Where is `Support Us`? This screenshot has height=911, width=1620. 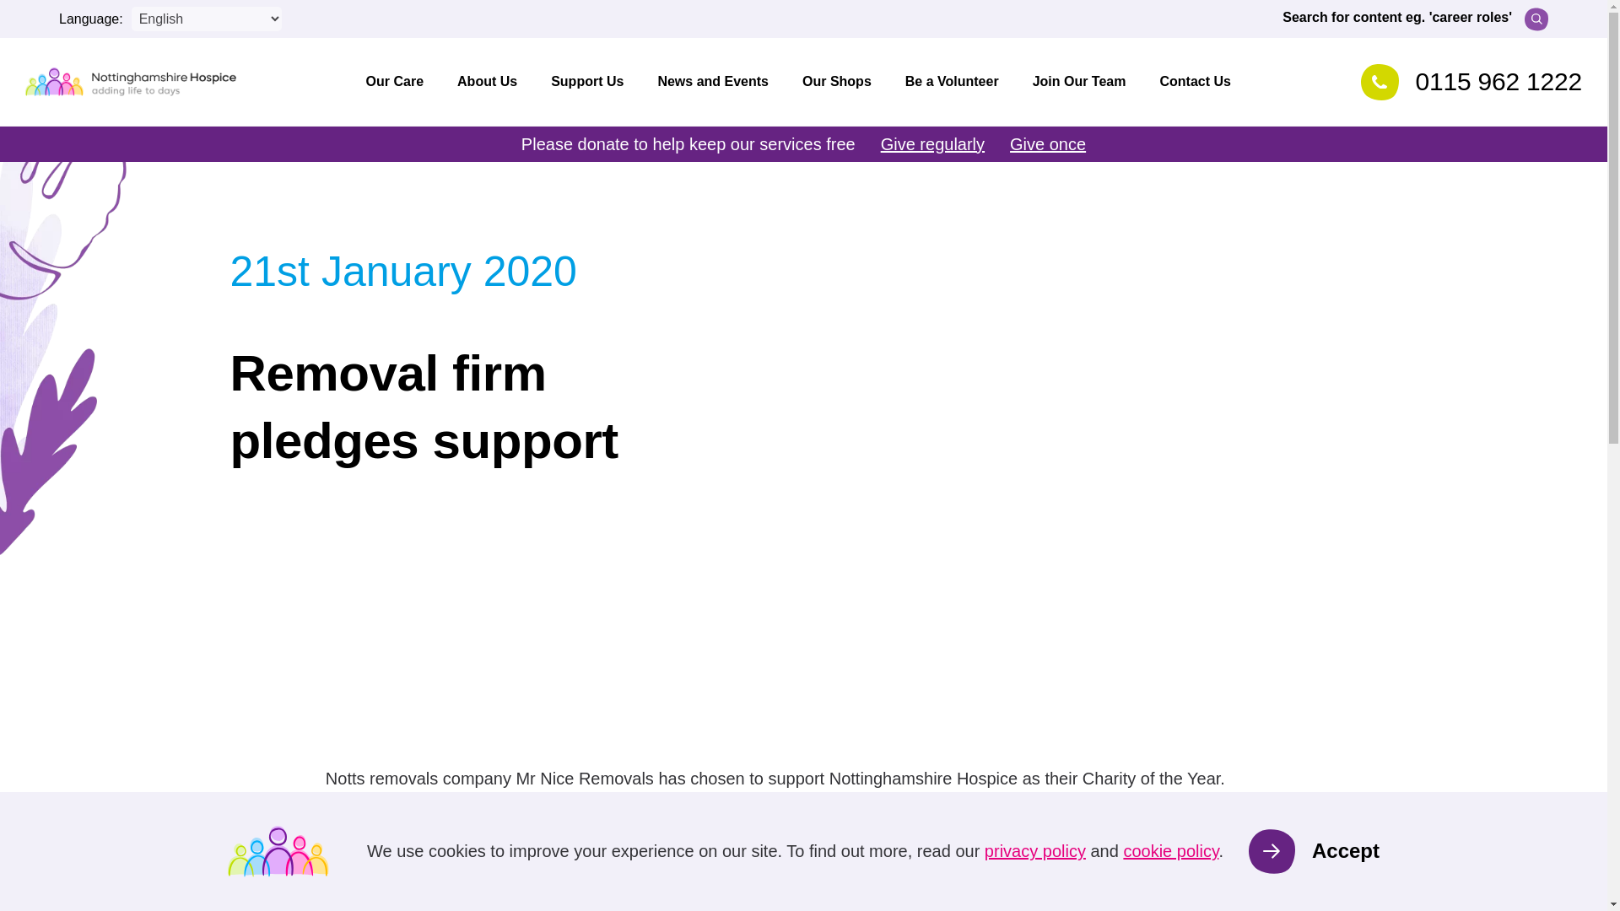
Support Us is located at coordinates (587, 81).